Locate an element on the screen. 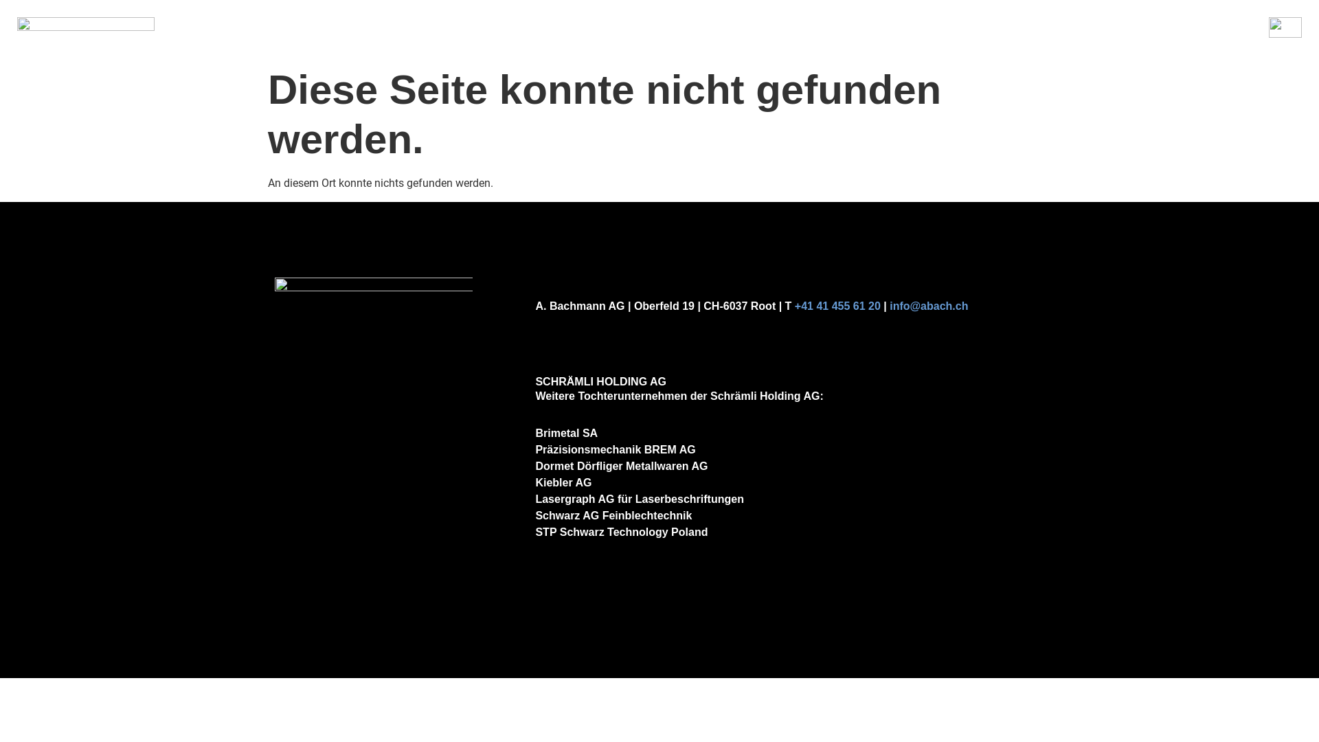 This screenshot has width=1319, height=742. info@abach.ch is located at coordinates (929, 306).